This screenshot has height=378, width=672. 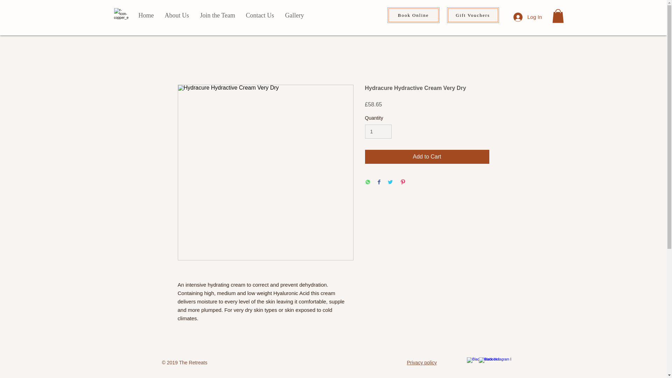 I want to click on Book Online, so click(x=413, y=15).